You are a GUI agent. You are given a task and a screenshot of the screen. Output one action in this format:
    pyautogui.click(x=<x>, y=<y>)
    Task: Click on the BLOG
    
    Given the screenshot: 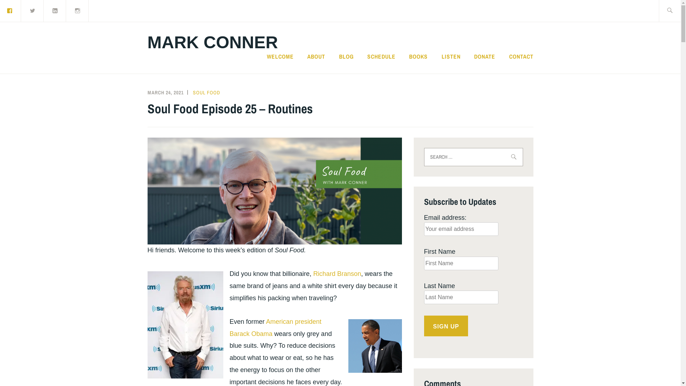 What is the action you would take?
    pyautogui.click(x=347, y=56)
    